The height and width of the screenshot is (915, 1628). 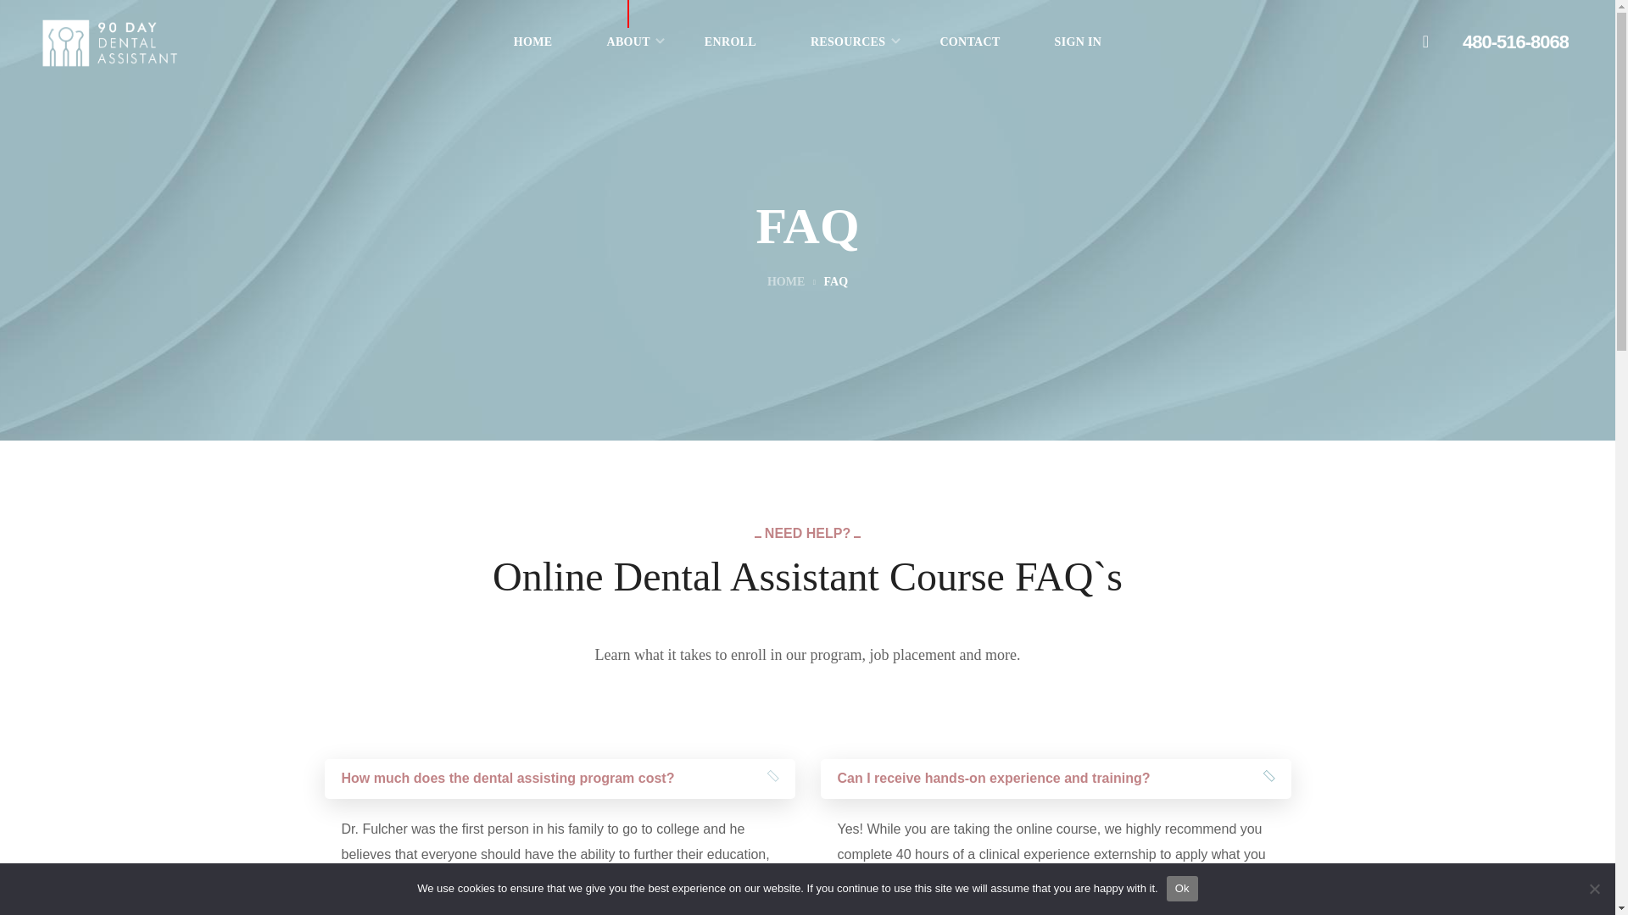 What do you see at coordinates (1190, 493) in the screenshot?
I see `Search` at bounding box center [1190, 493].